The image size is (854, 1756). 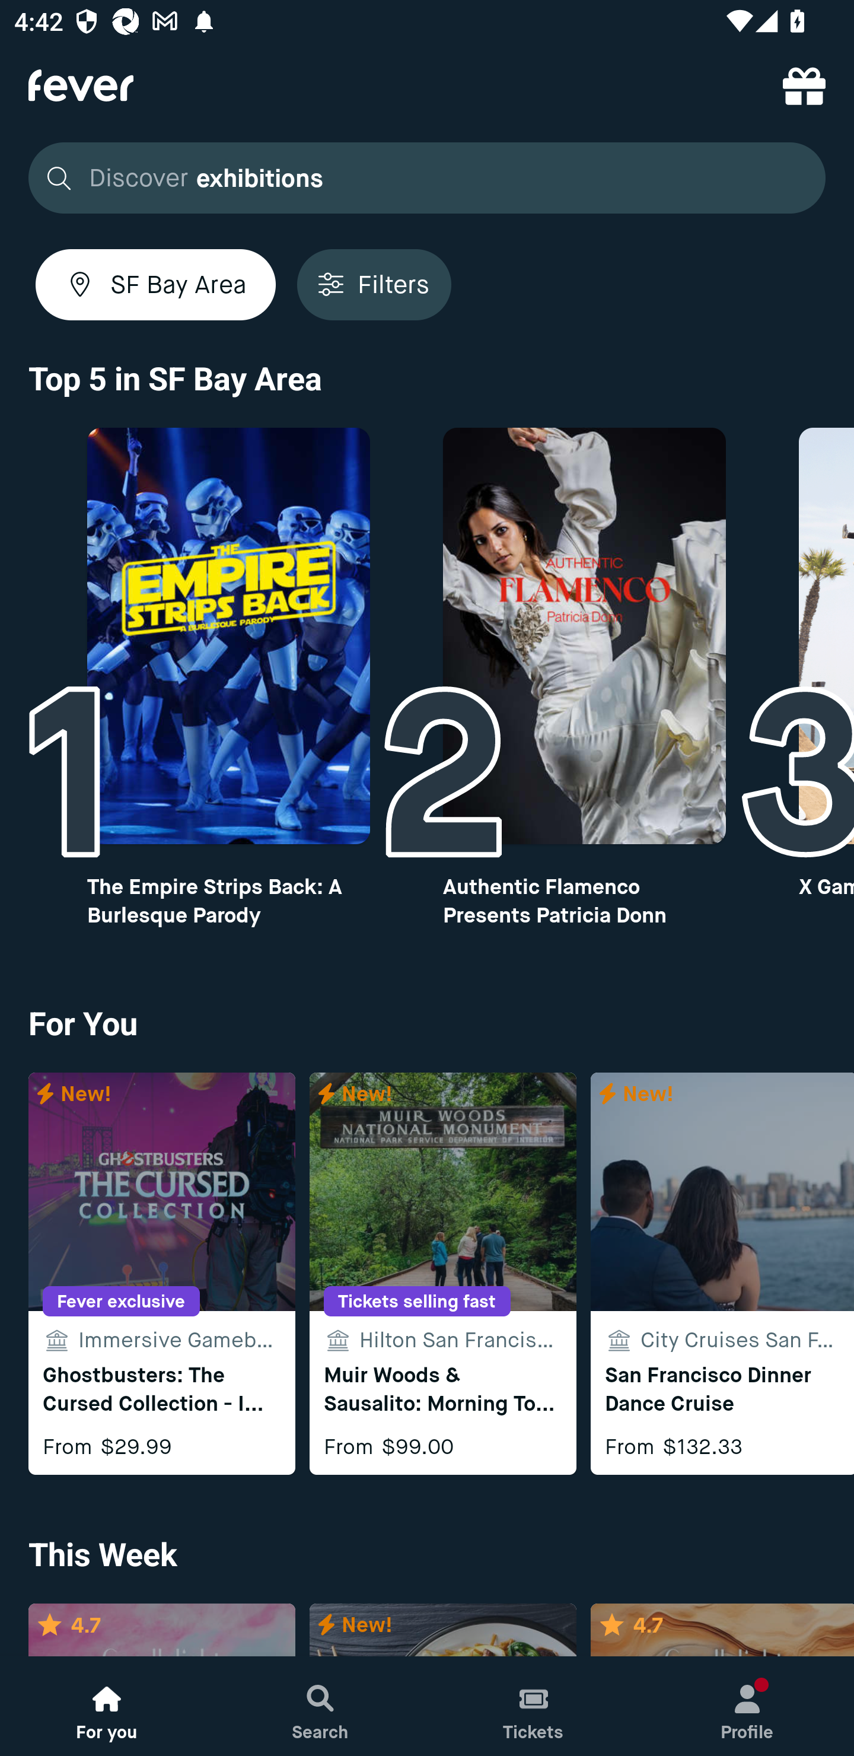 What do you see at coordinates (427, 178) in the screenshot?
I see `Discover exhibitions` at bounding box center [427, 178].